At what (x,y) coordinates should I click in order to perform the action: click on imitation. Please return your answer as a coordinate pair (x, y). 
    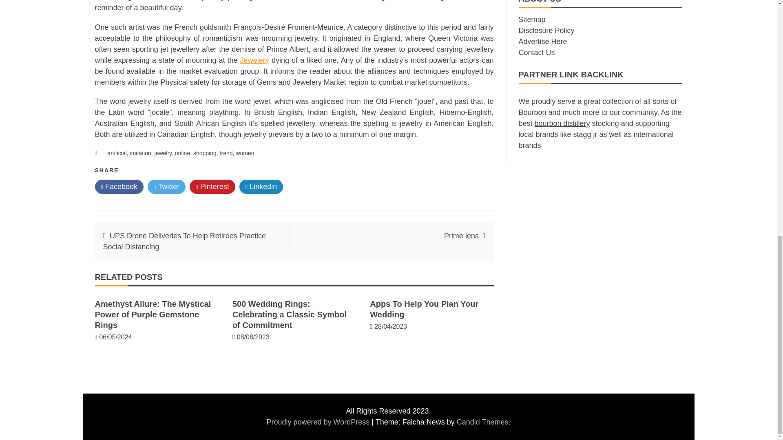
    Looking at the image, I should click on (140, 153).